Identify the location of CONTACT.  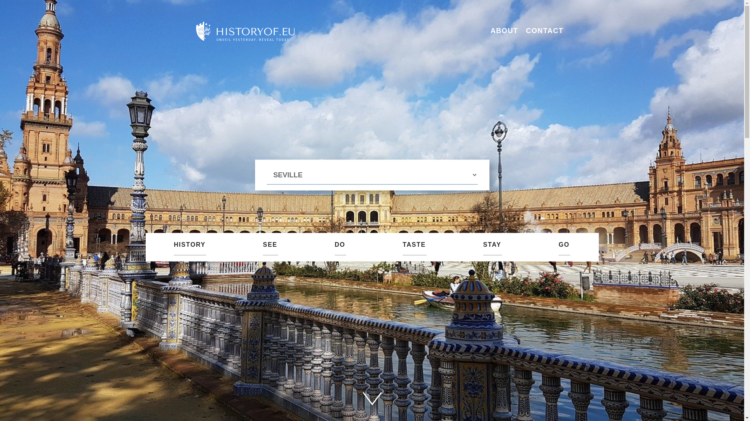
(544, 30).